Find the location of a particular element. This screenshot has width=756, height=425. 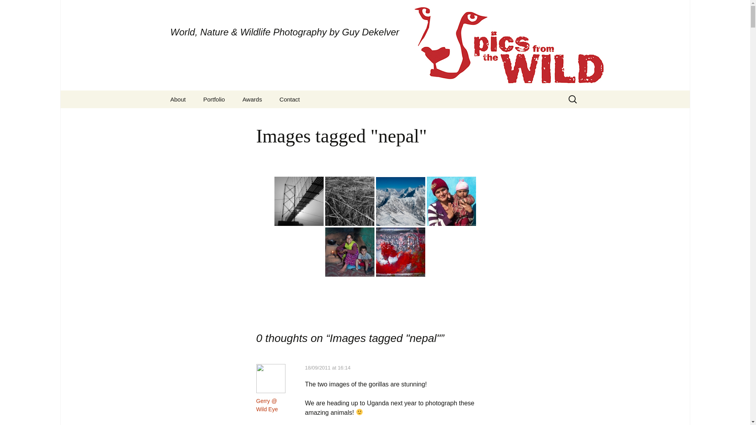

About is located at coordinates (178, 99).